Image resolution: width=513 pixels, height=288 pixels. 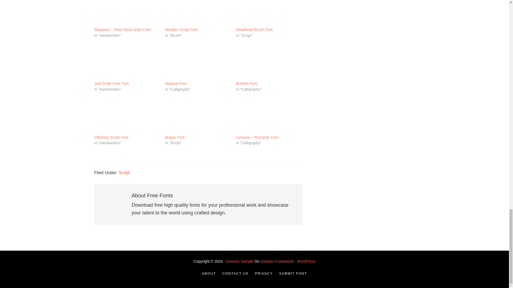 What do you see at coordinates (254, 30) in the screenshot?
I see `Deadhead Brush Font` at bounding box center [254, 30].